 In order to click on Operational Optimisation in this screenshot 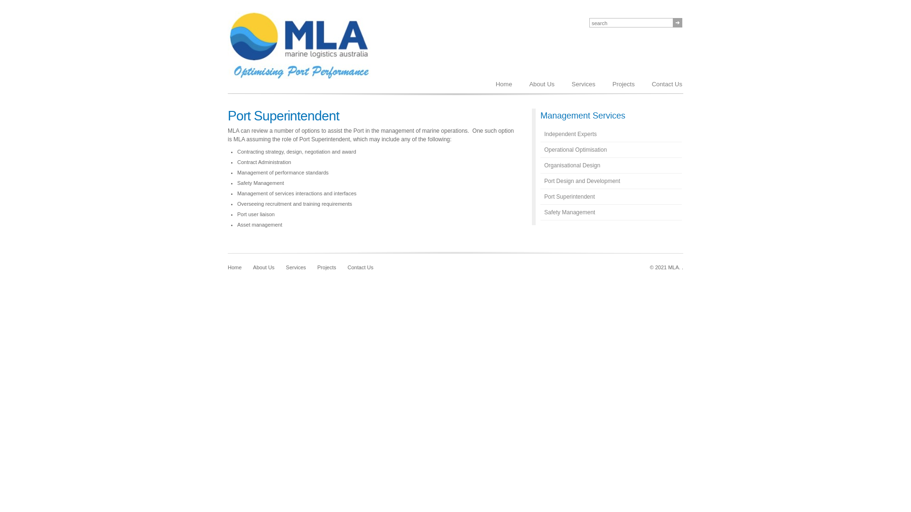, I will do `click(611, 150)`.